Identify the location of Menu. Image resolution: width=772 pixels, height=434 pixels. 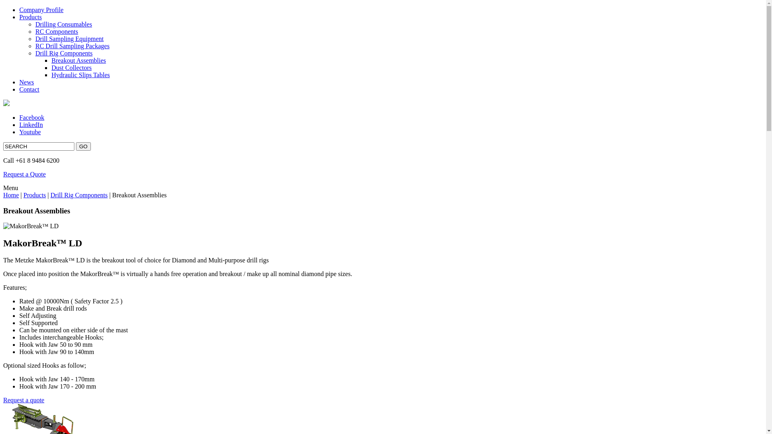
(10, 188).